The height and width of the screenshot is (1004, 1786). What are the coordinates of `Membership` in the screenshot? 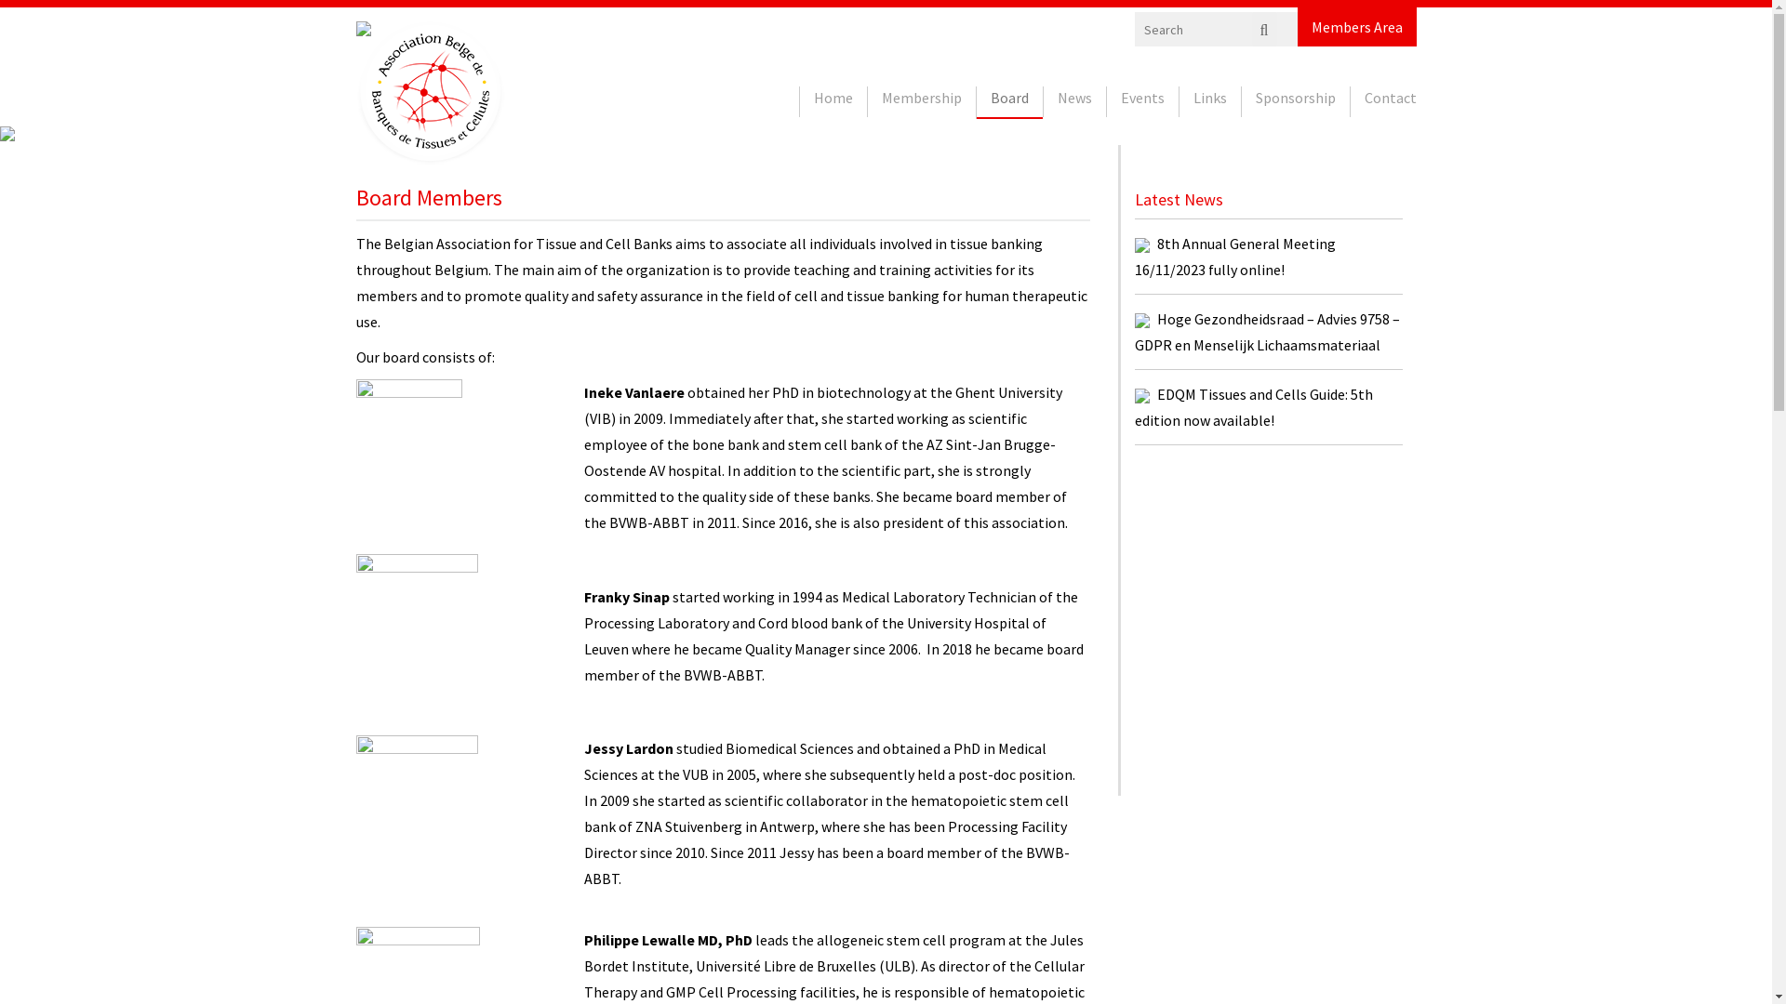 It's located at (921, 102).